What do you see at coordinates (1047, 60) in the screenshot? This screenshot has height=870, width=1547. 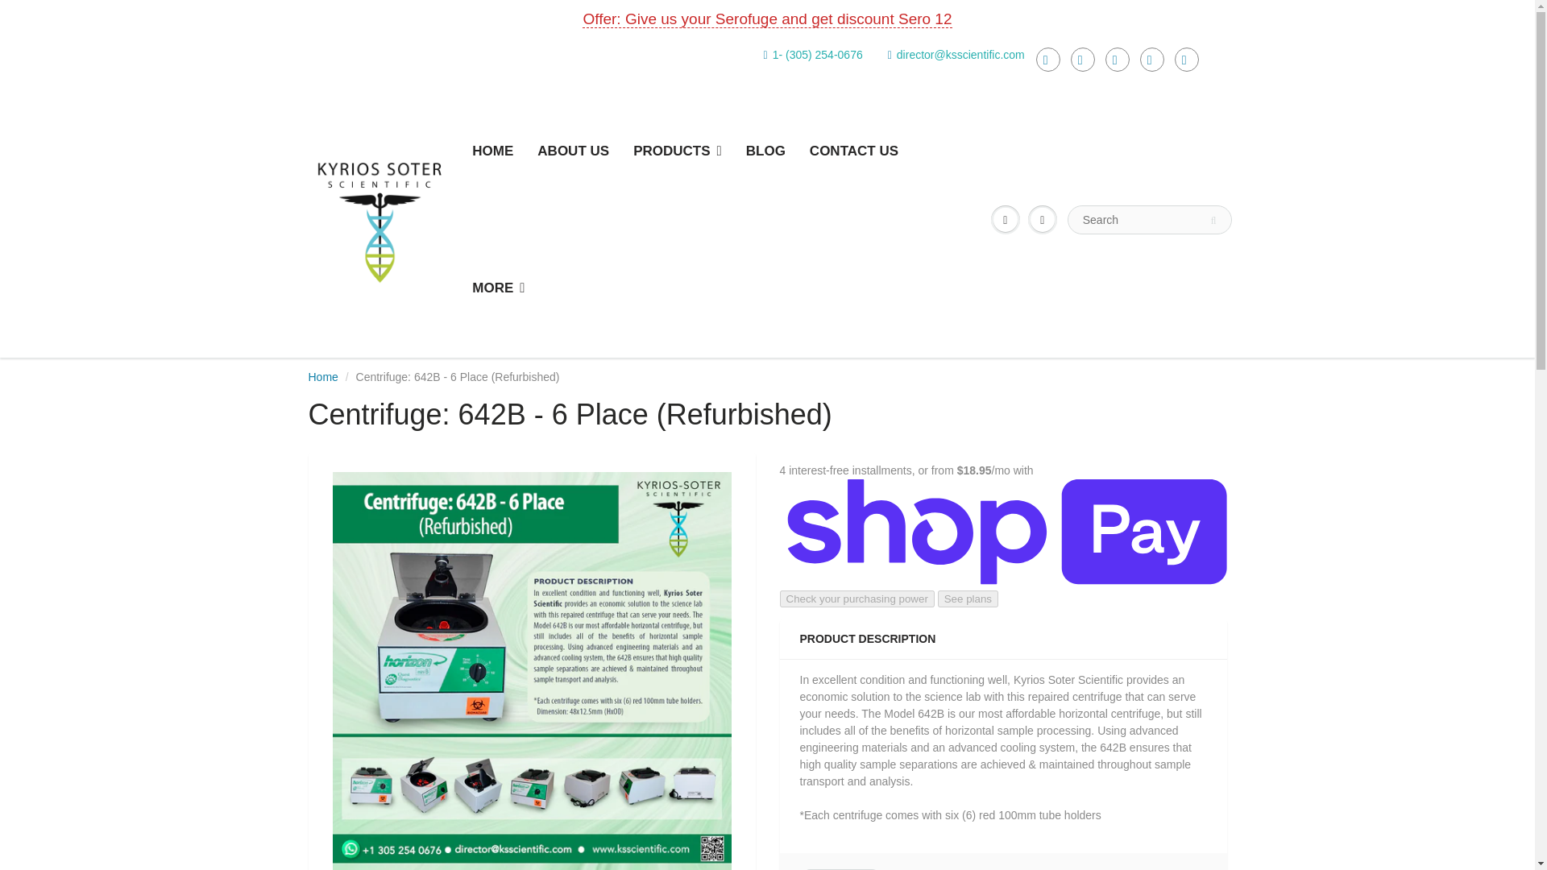 I see `Facebook` at bounding box center [1047, 60].